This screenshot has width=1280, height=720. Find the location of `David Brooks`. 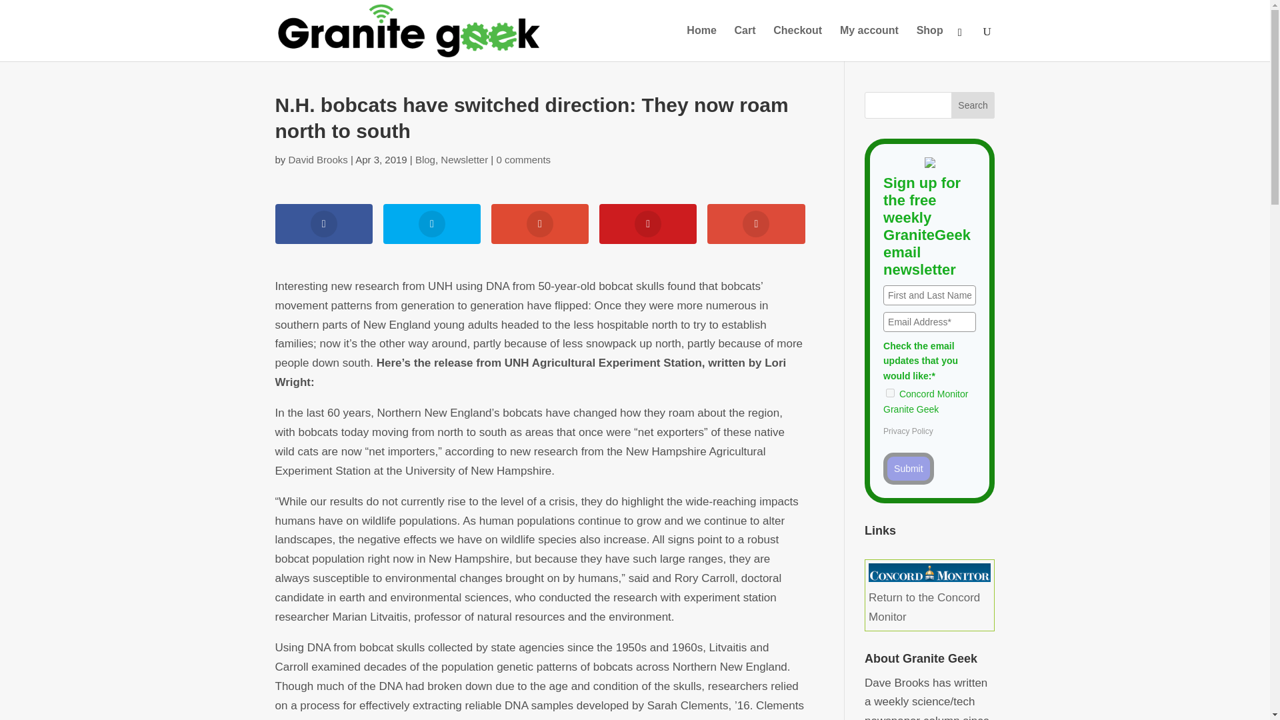

David Brooks is located at coordinates (319, 160).